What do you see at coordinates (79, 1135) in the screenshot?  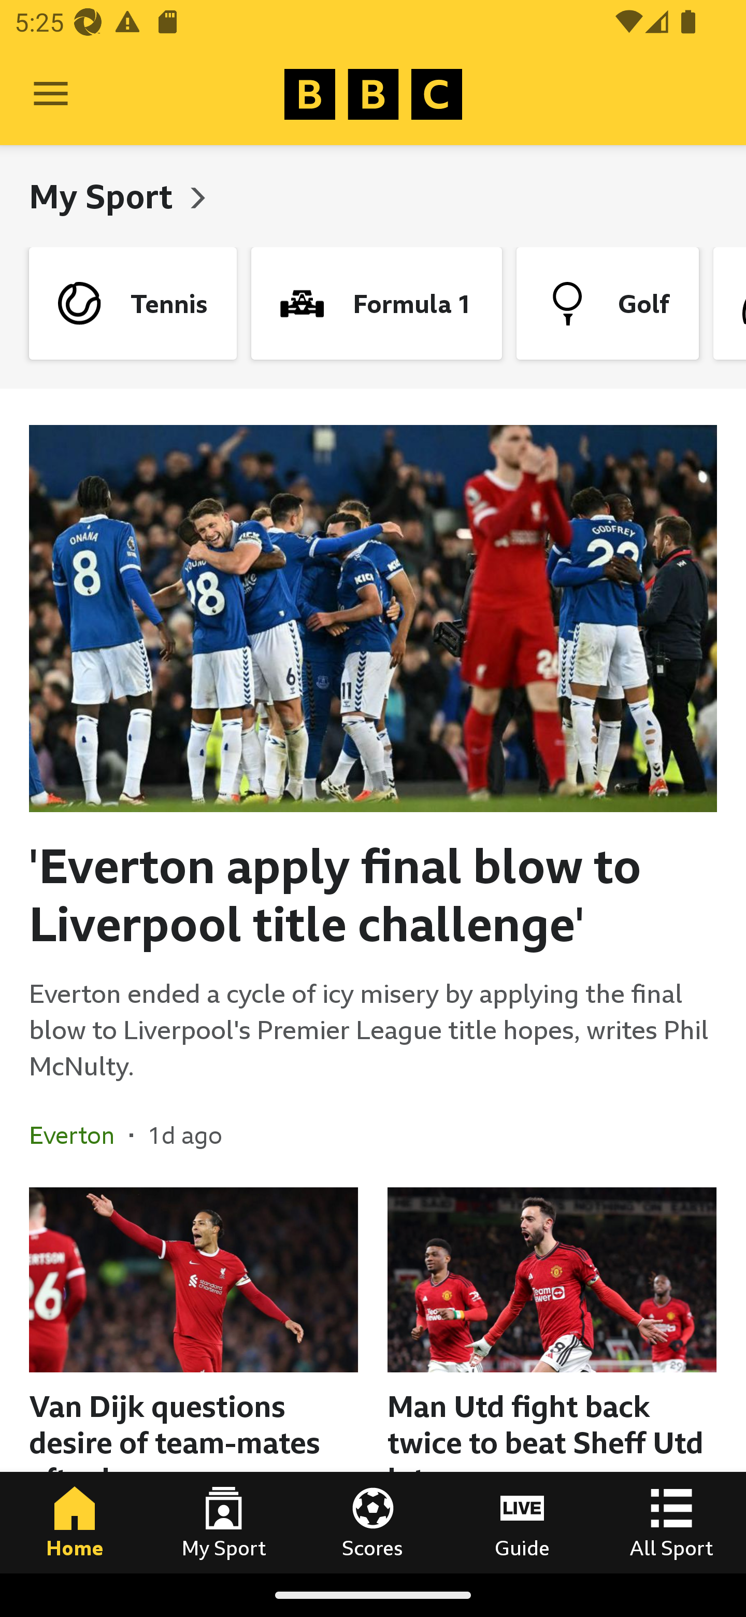 I see `Everton In the section Everton` at bounding box center [79, 1135].